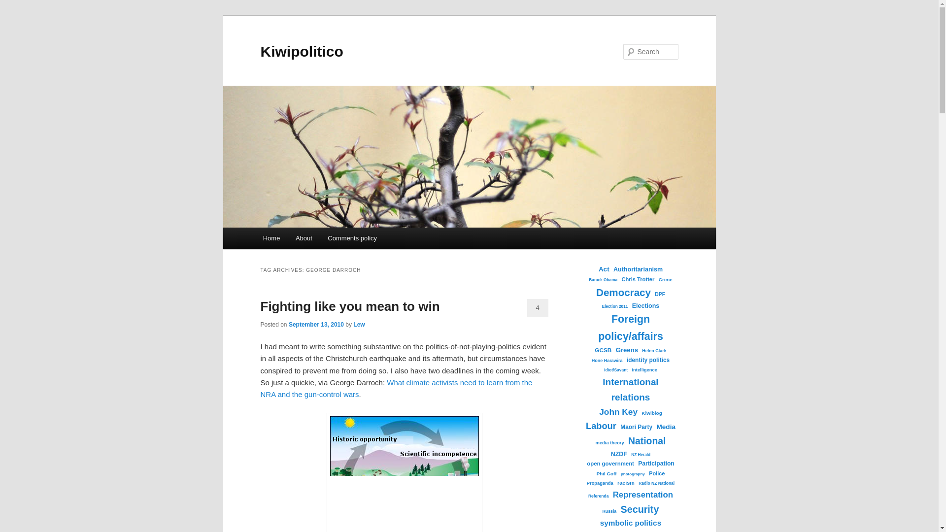 The height and width of the screenshot is (532, 946). Describe the element at coordinates (353, 238) in the screenshot. I see `Comments policy` at that location.